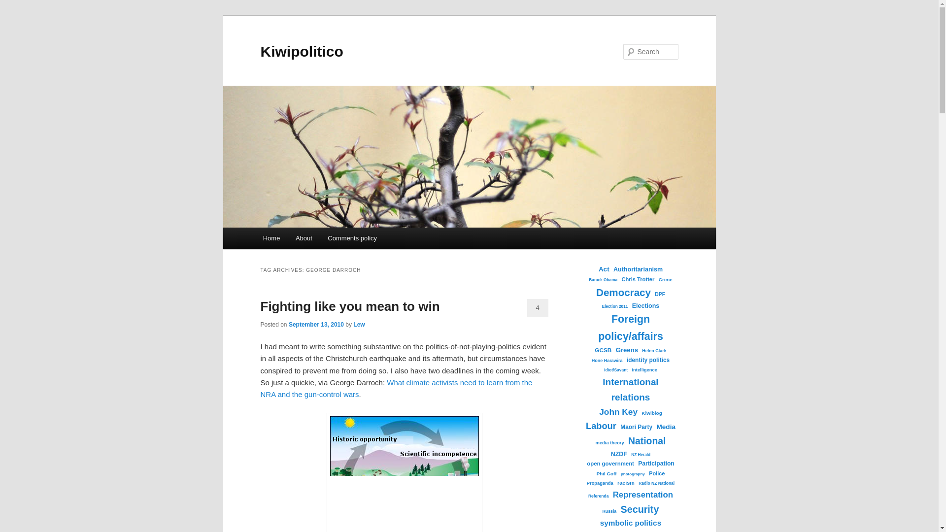 The height and width of the screenshot is (532, 946). Describe the element at coordinates (353, 238) in the screenshot. I see `Comments policy` at that location.